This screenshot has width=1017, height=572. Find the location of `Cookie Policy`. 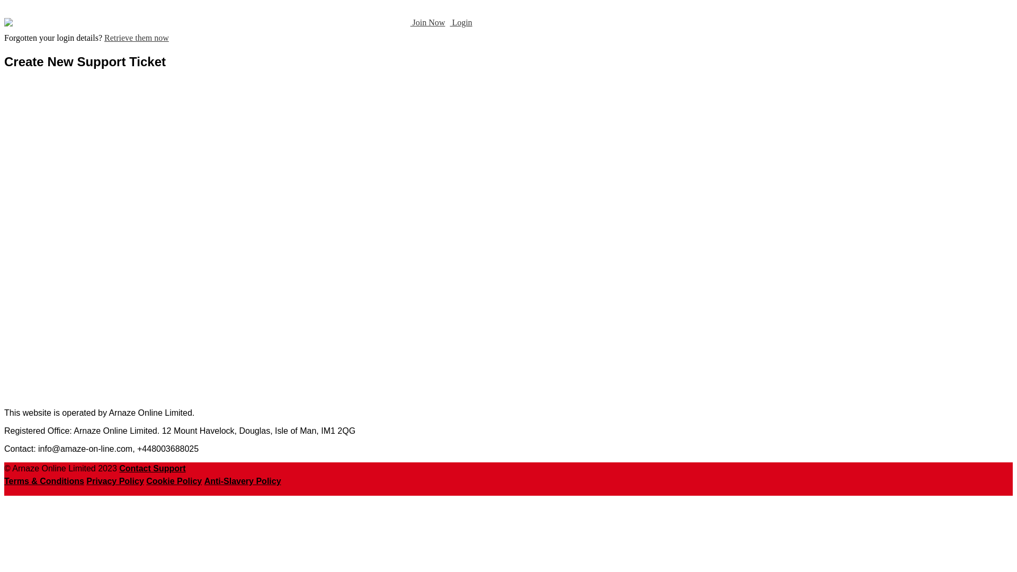

Cookie Policy is located at coordinates (174, 481).